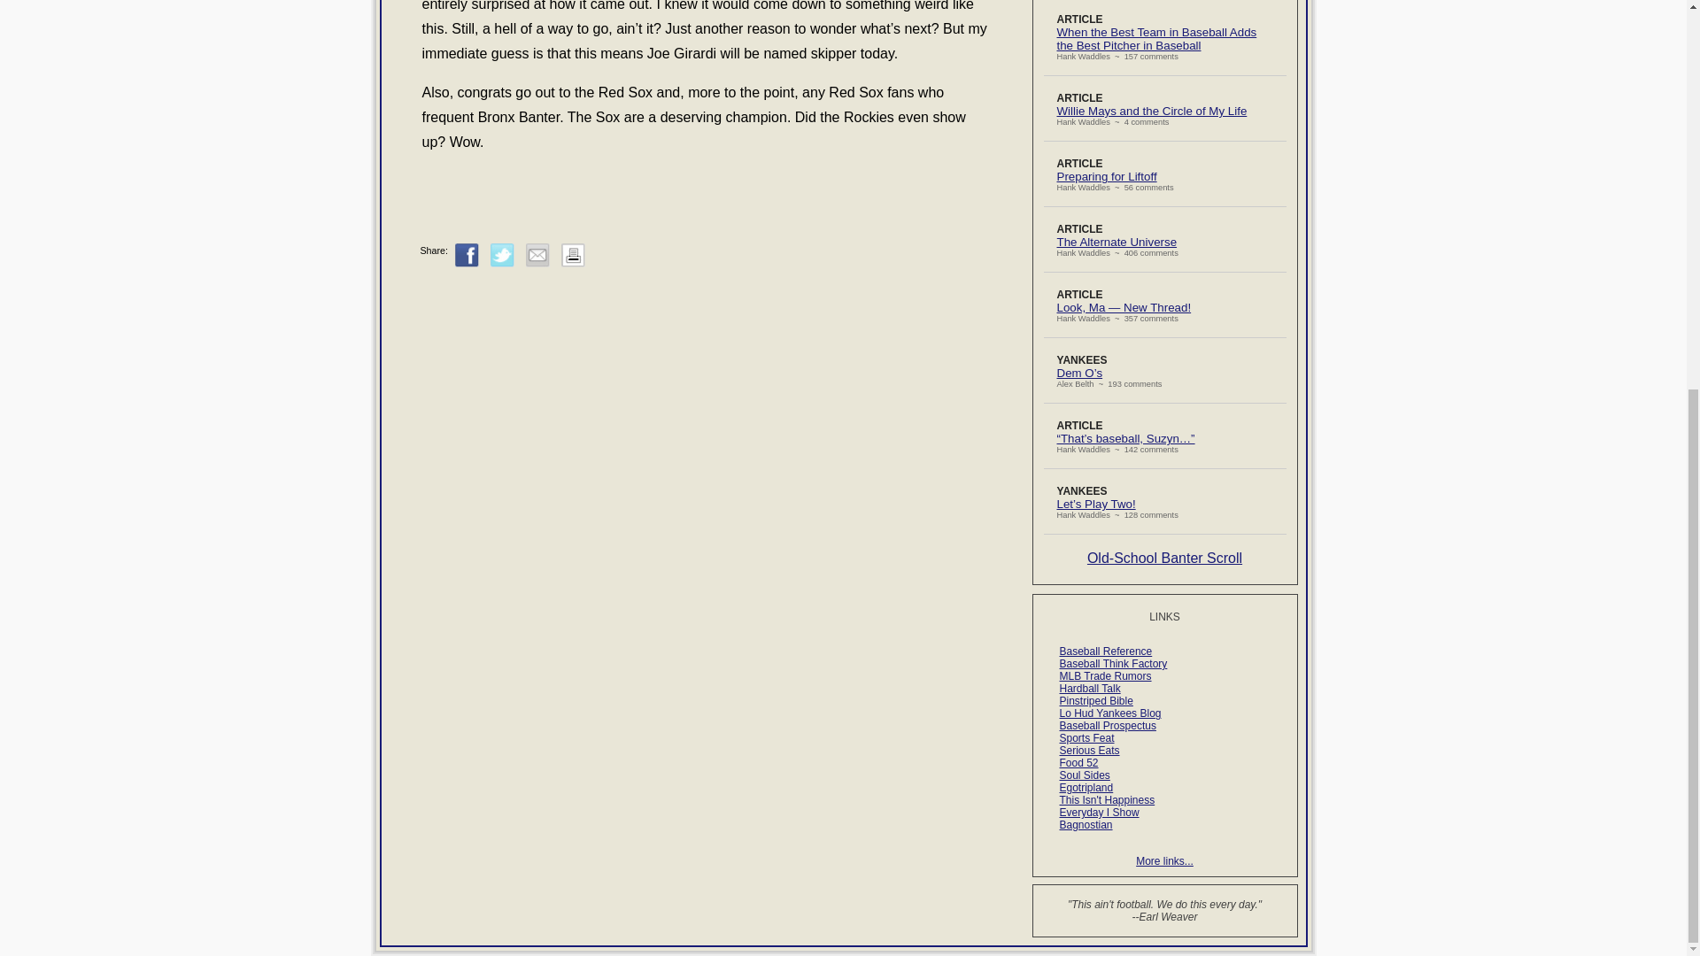  I want to click on Permanent link to Willie Mays and the Circle of My Life, so click(1153, 110).